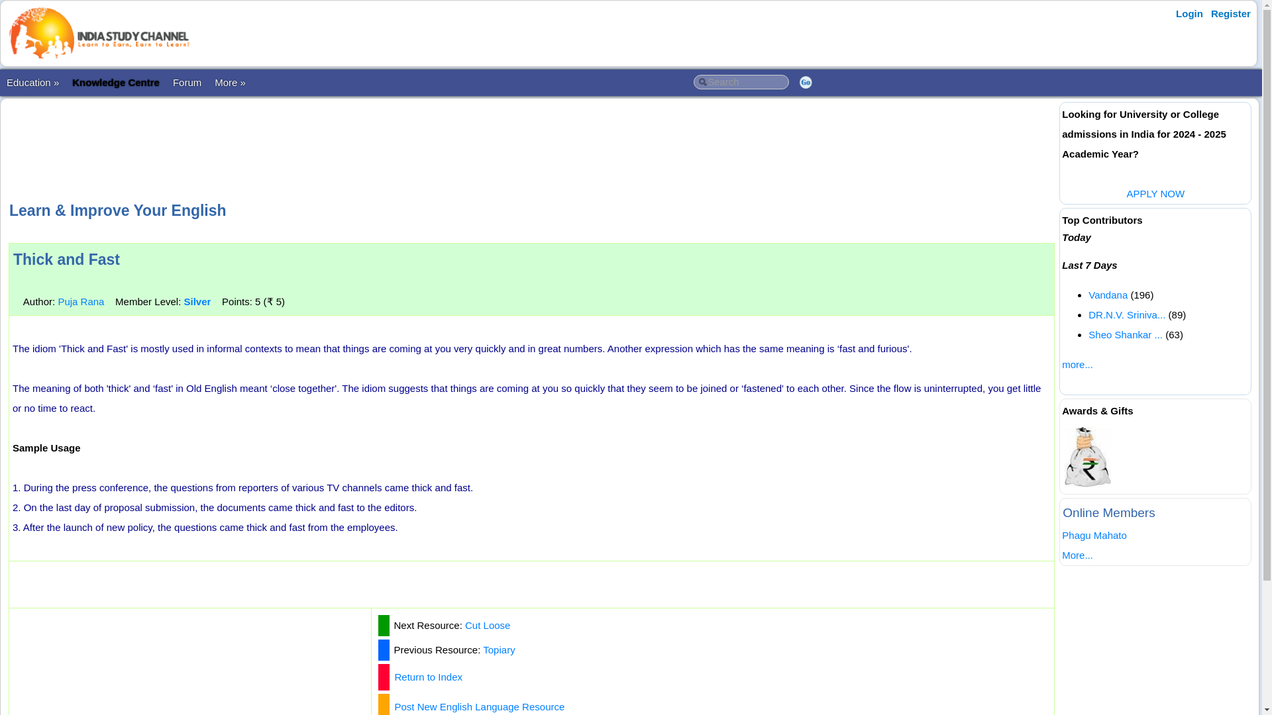  Describe the element at coordinates (116, 82) in the screenshot. I see `Knowledge Centre` at that location.